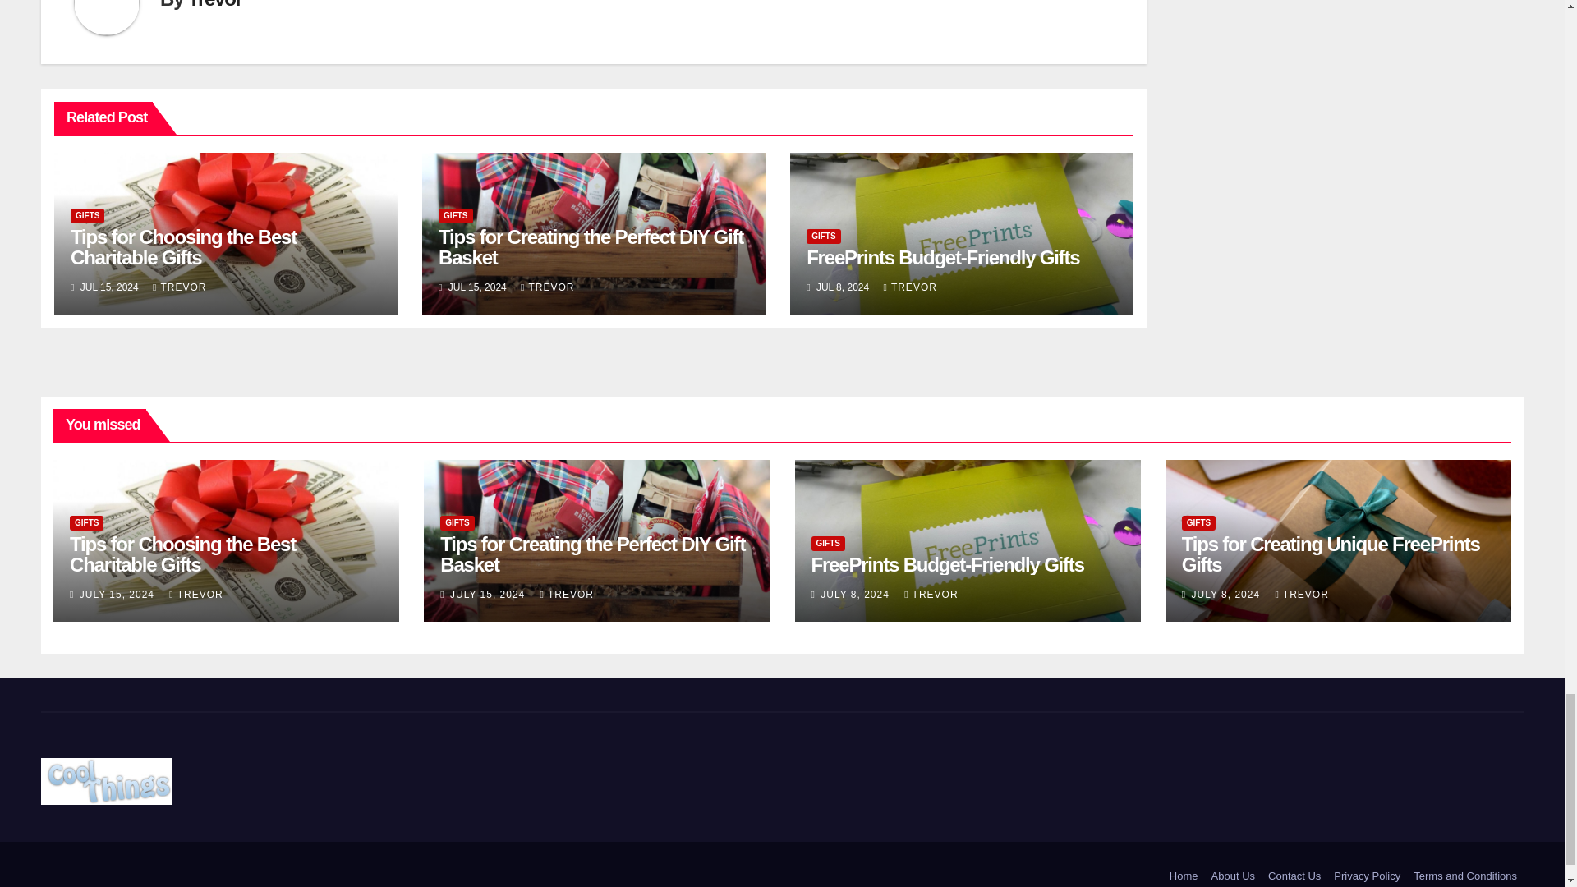 This screenshot has width=1577, height=887. What do you see at coordinates (942, 258) in the screenshot?
I see `FreePrints Budget-Friendly Gifts` at bounding box center [942, 258].